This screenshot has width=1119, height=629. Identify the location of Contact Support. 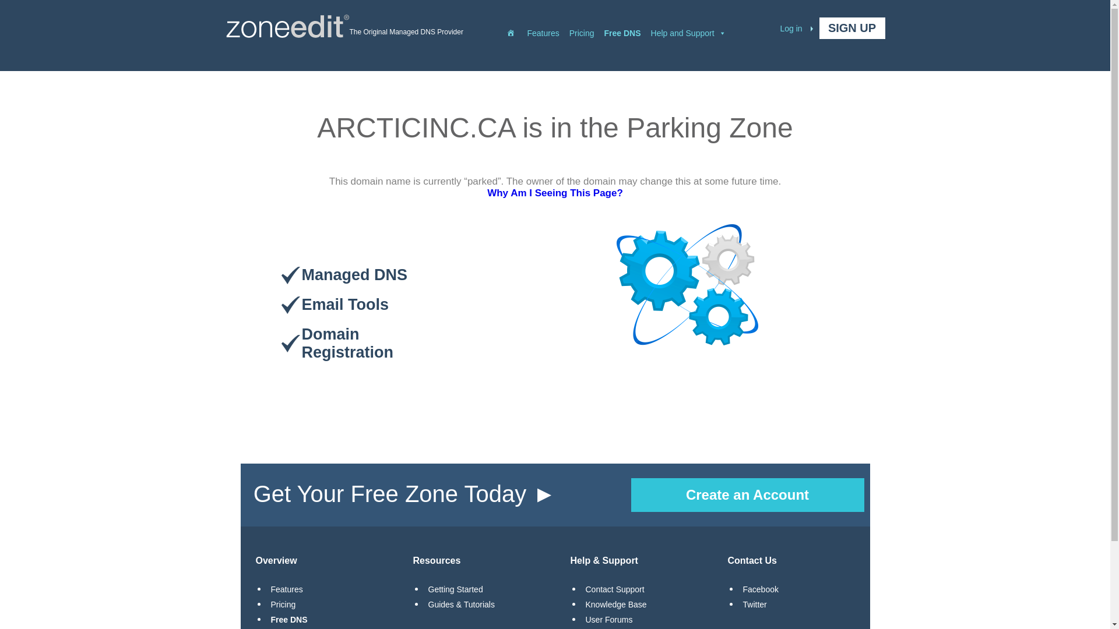
(614, 589).